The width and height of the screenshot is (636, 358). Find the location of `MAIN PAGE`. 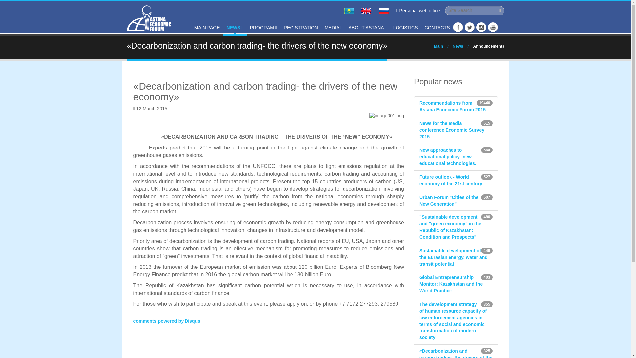

MAIN PAGE is located at coordinates (207, 28).